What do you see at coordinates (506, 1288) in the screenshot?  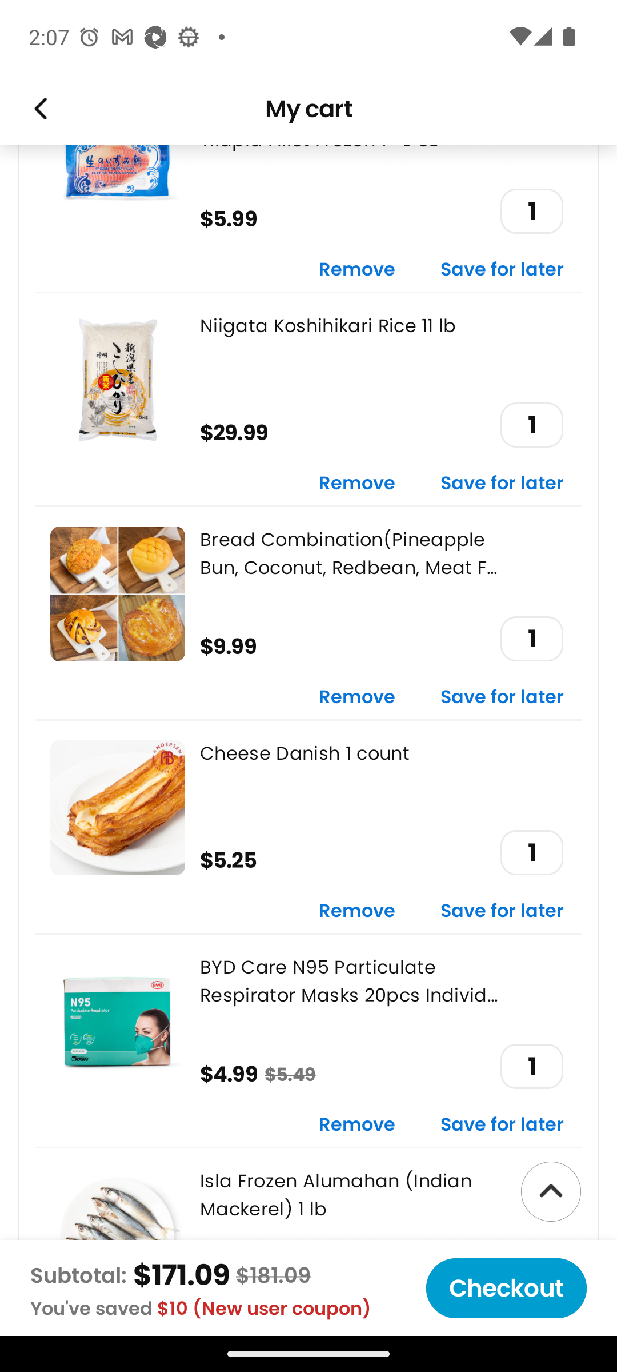 I see `Checkout` at bounding box center [506, 1288].